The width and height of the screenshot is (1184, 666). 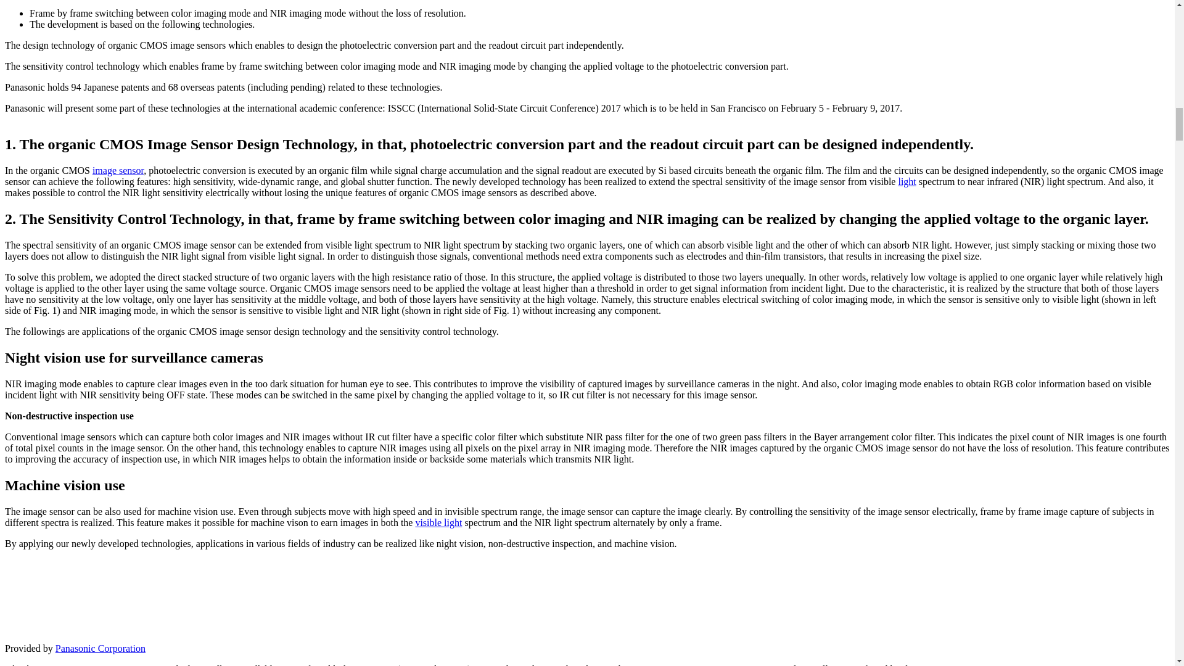 What do you see at coordinates (101, 648) in the screenshot?
I see `Panasonic Corporation` at bounding box center [101, 648].